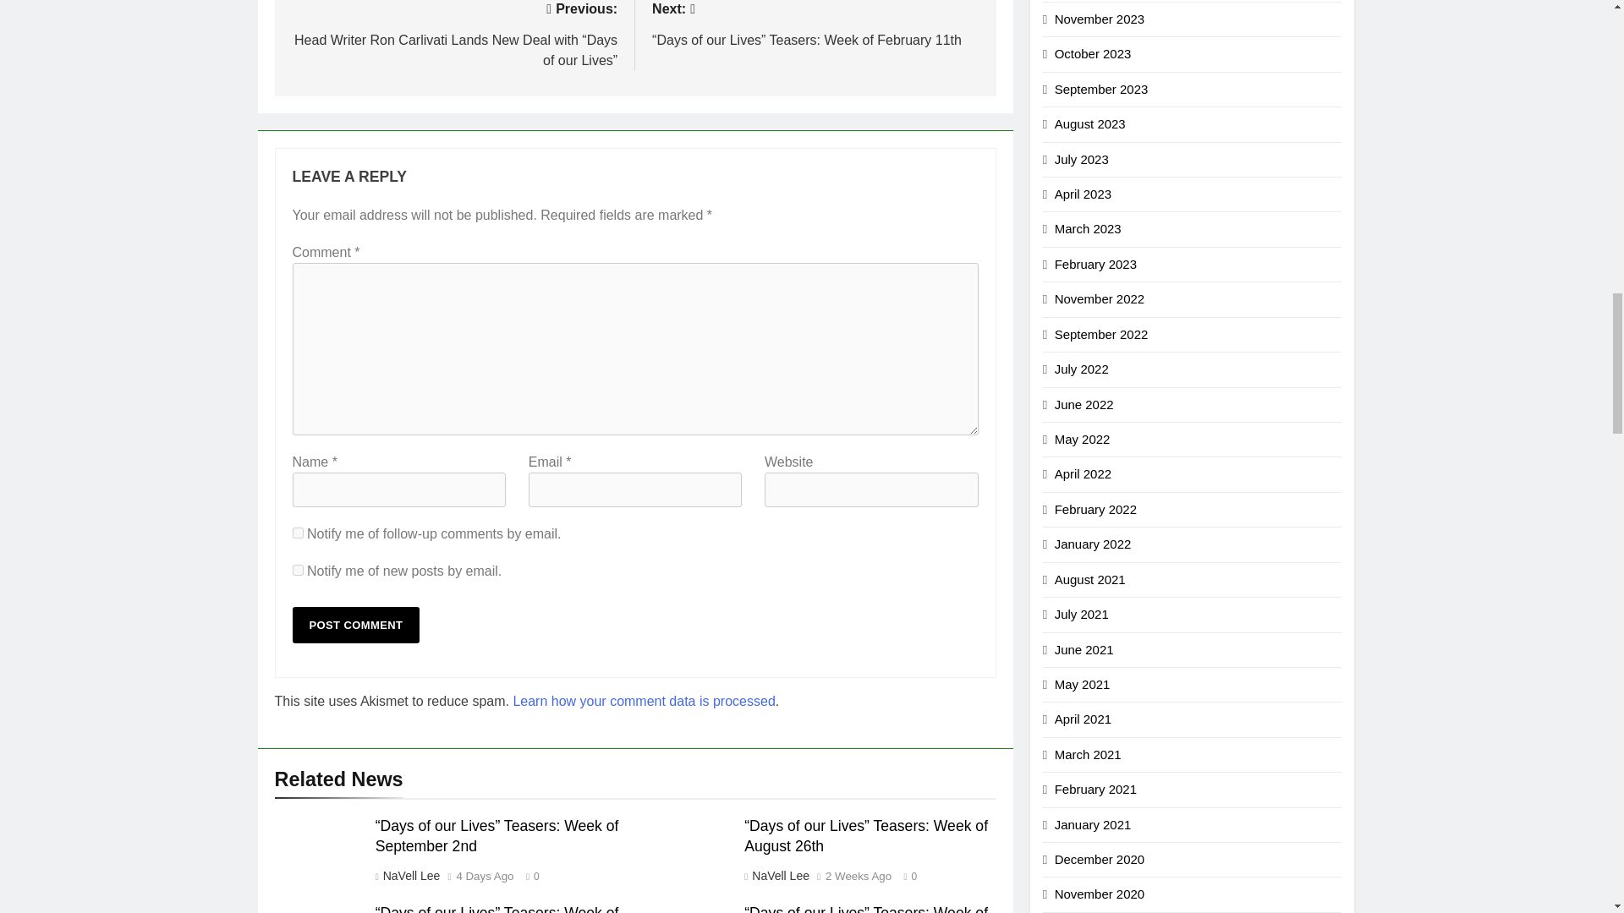 The height and width of the screenshot is (913, 1624). What do you see at coordinates (298, 533) in the screenshot?
I see `subscribe` at bounding box center [298, 533].